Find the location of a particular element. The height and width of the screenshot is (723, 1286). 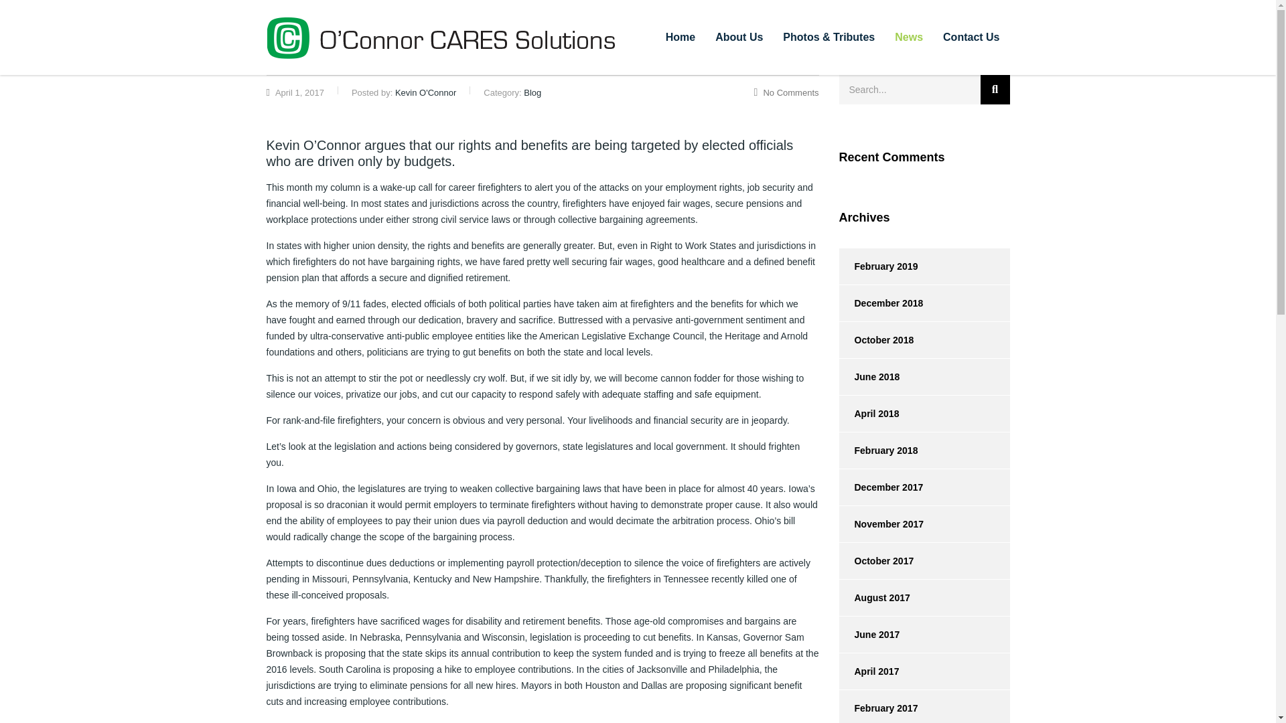

June 2018 is located at coordinates (868, 376).